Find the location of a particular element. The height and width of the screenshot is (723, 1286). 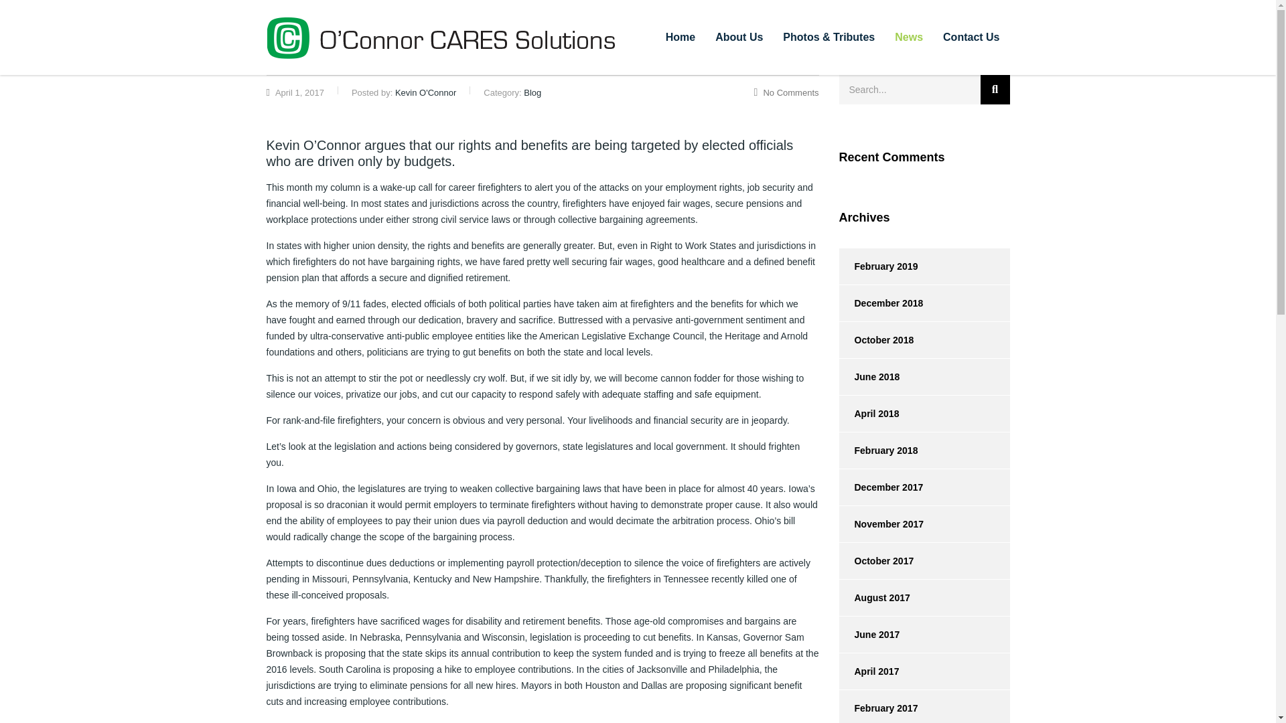

June 2018 is located at coordinates (868, 376).